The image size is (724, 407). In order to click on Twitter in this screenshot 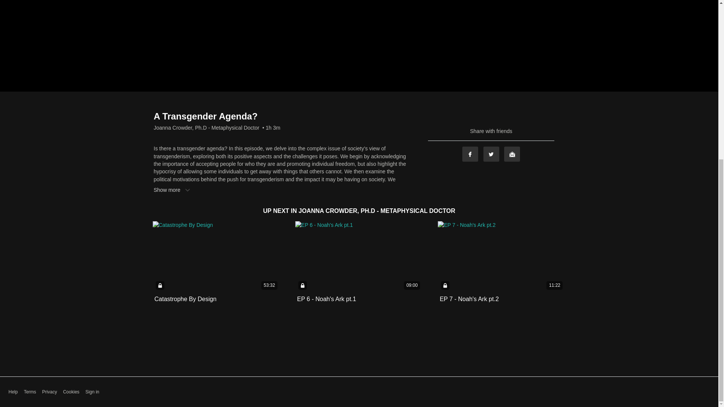, I will do `click(491, 154)`.